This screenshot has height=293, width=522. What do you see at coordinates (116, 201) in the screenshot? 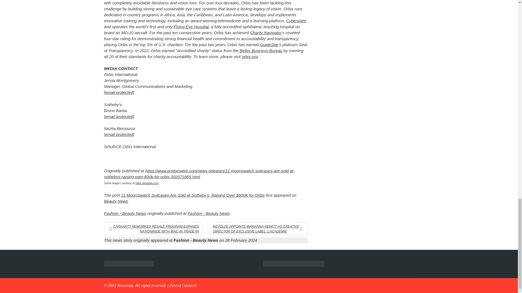
I see `Beauty News` at bounding box center [116, 201].